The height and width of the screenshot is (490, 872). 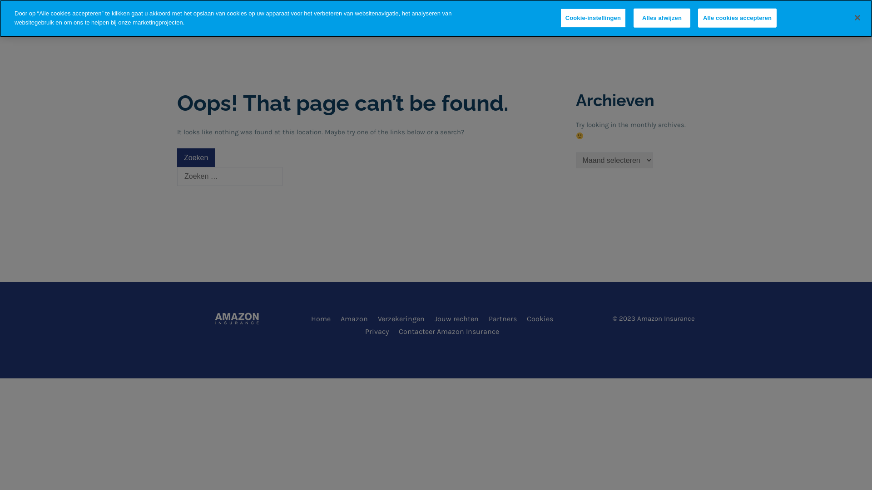 What do you see at coordinates (619, 25) in the screenshot?
I see `CONTACT` at bounding box center [619, 25].